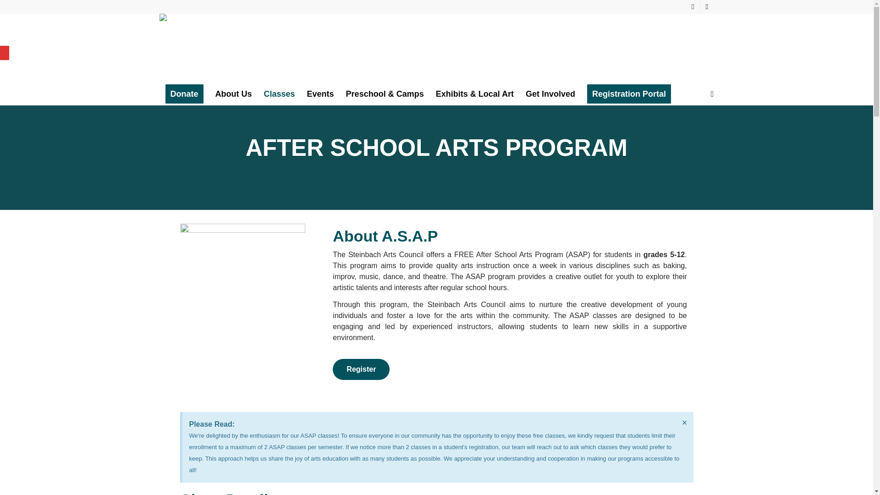 The height and width of the screenshot is (495, 880). Describe the element at coordinates (707, 7) in the screenshot. I see `Facebook` at that location.